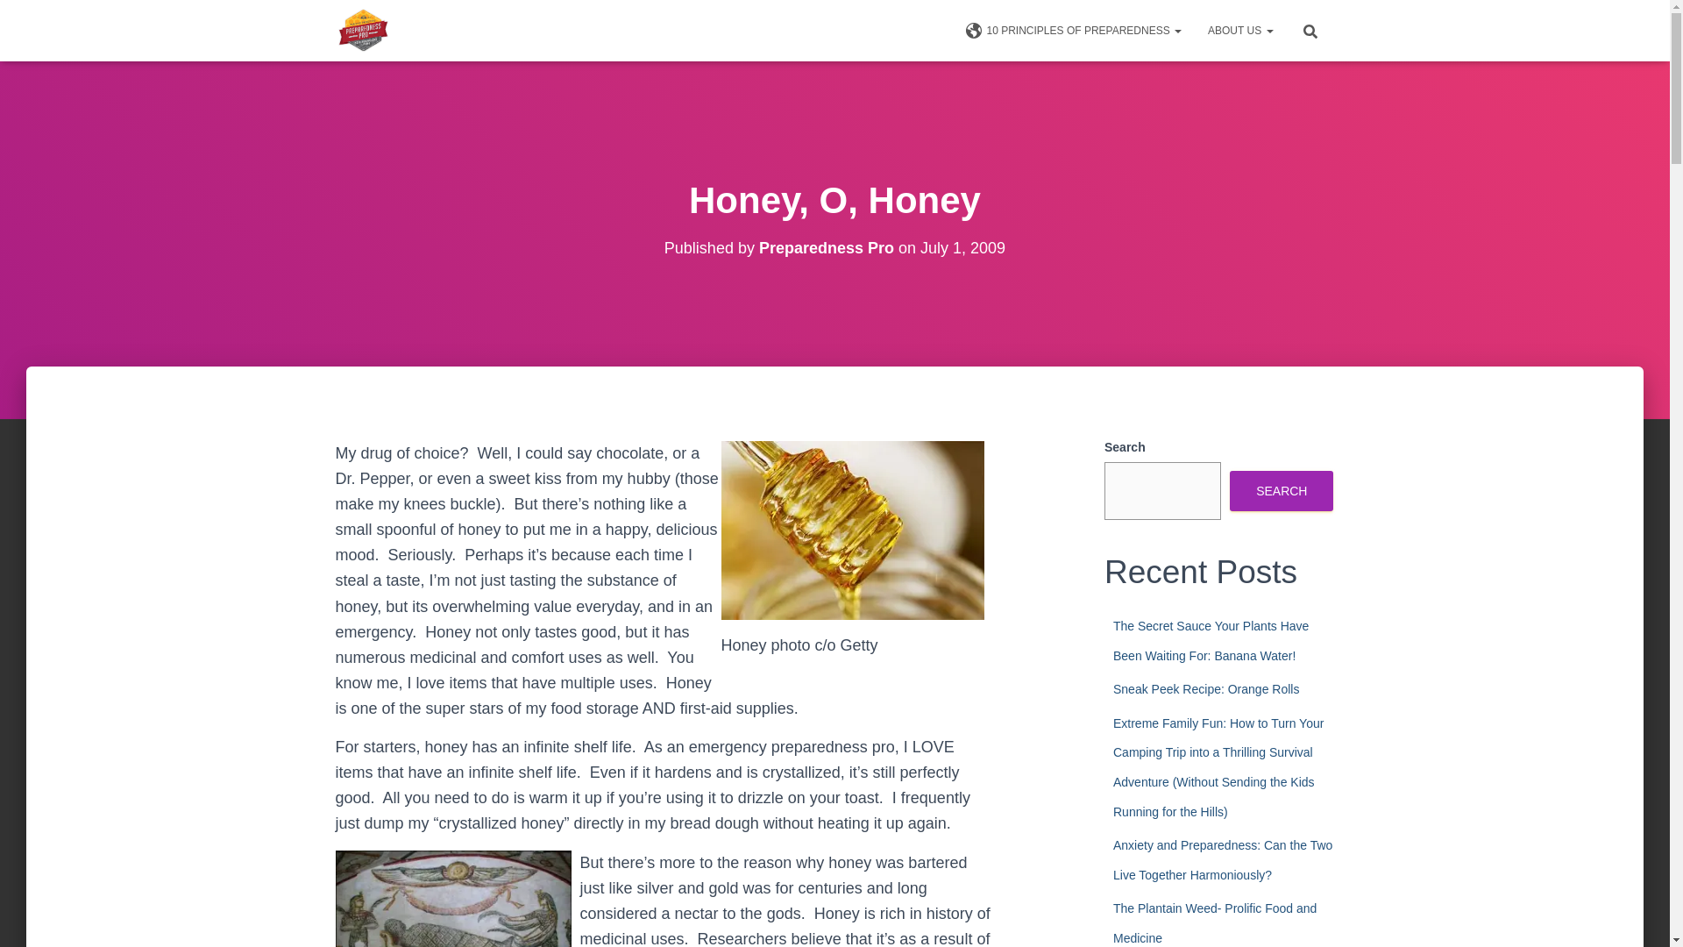 The image size is (1683, 947). I want to click on 10 Principles of Preparedness, so click(1073, 30).